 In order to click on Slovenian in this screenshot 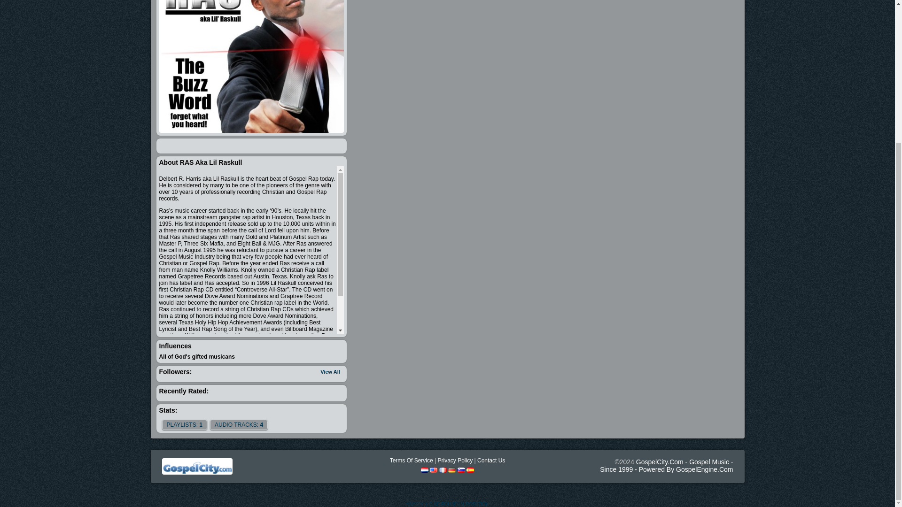, I will do `click(461, 469)`.